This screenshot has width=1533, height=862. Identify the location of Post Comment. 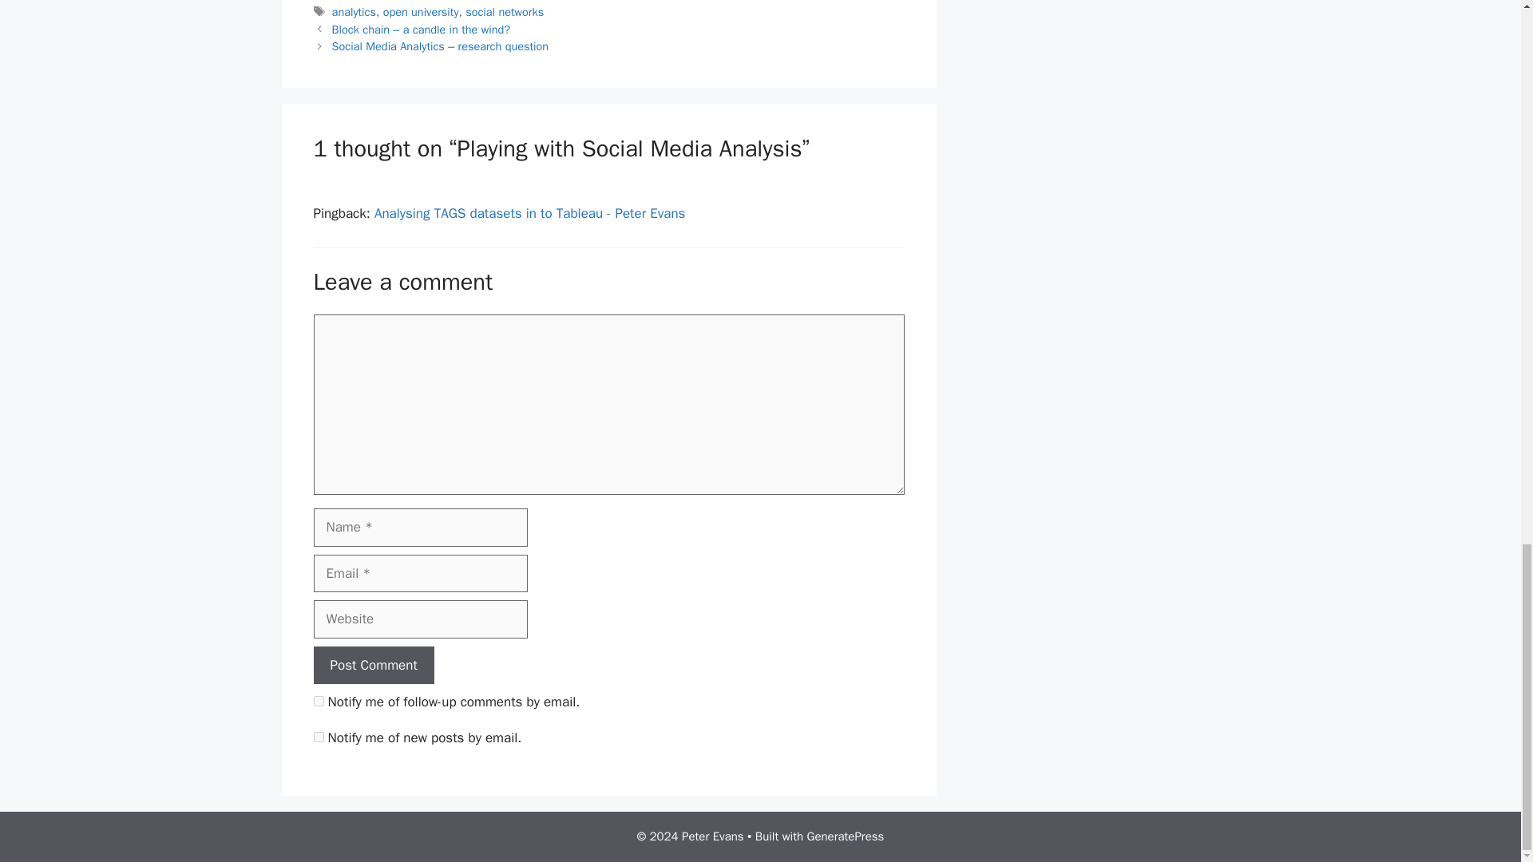
(373, 666).